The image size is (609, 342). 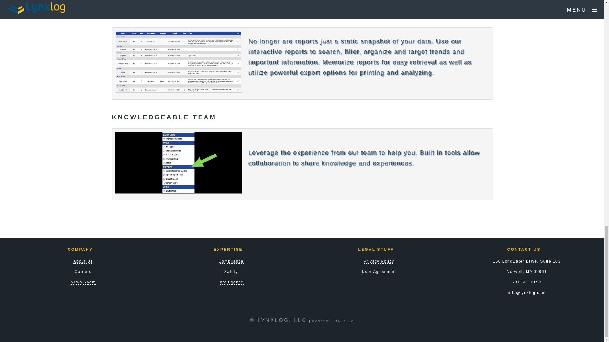 What do you see at coordinates (83, 272) in the screenshot?
I see `Careers` at bounding box center [83, 272].